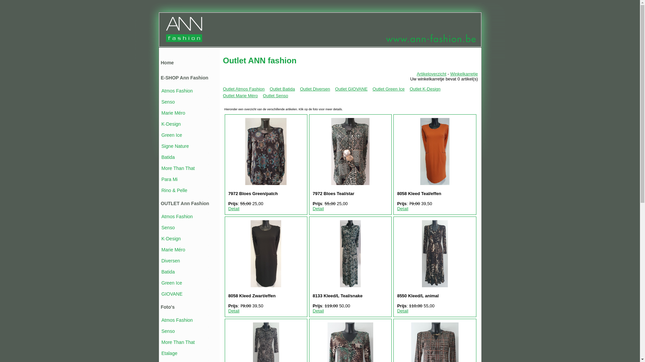  Describe the element at coordinates (172, 294) in the screenshot. I see `GIOVANE` at that location.